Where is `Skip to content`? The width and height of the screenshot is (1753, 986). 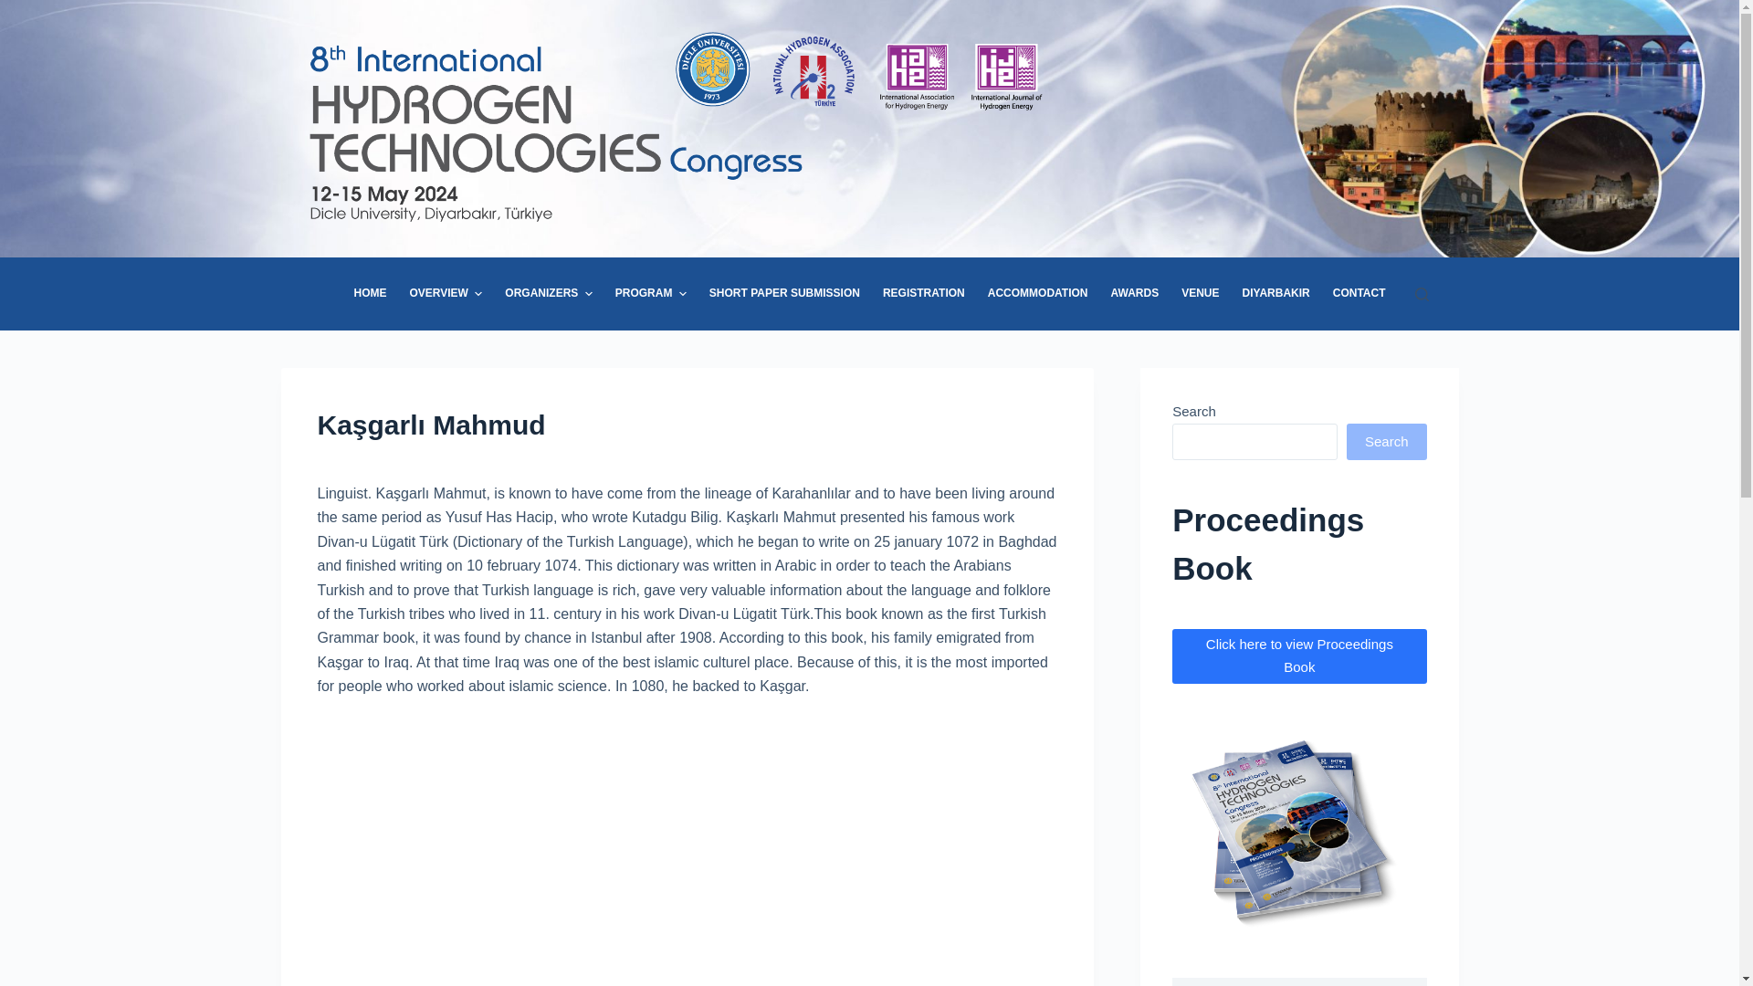 Skip to content is located at coordinates (18, 9).